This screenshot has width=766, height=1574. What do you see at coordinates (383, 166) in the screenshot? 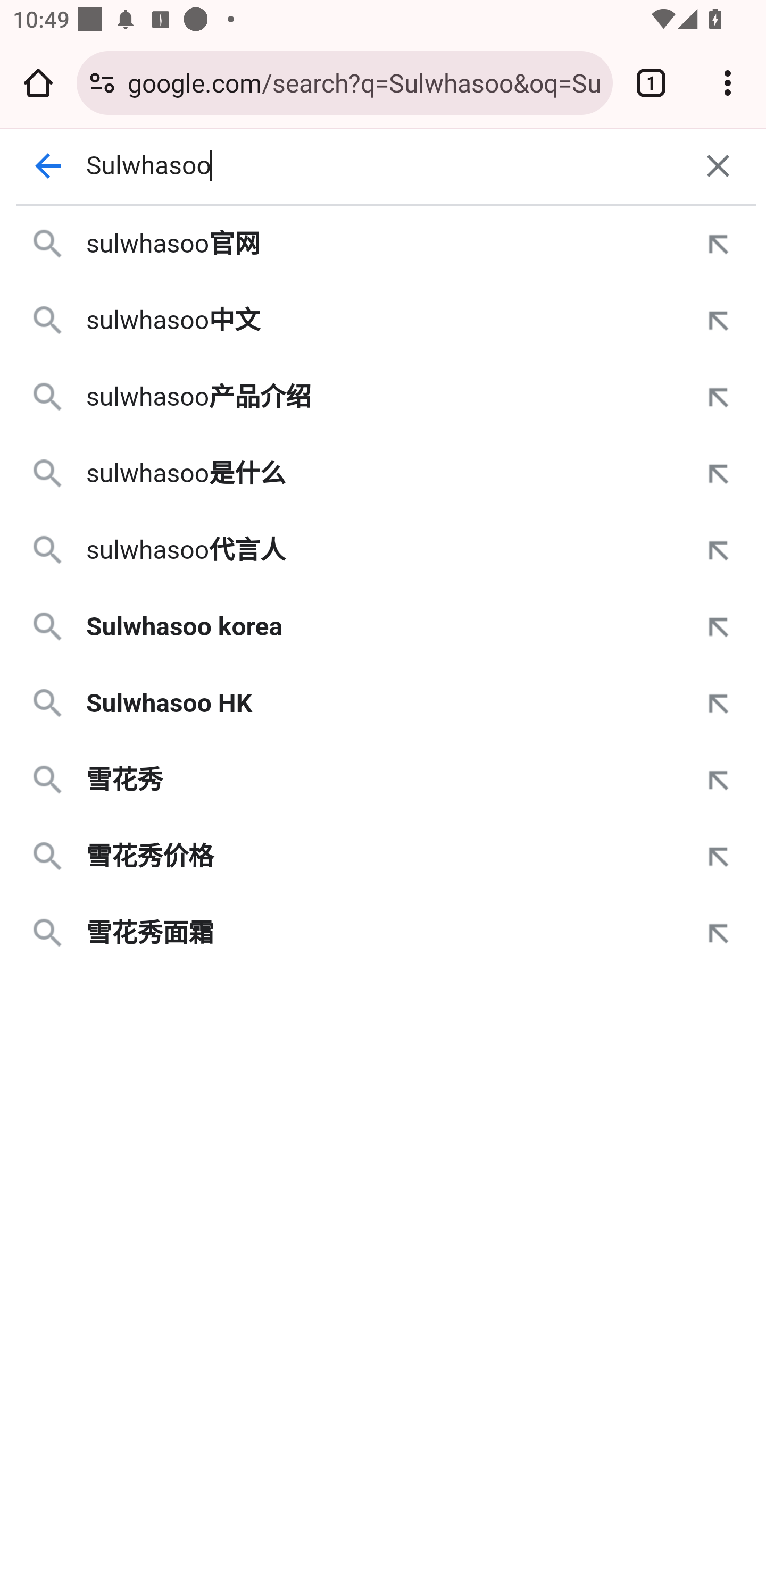
I see `Sulwhasoo` at bounding box center [383, 166].